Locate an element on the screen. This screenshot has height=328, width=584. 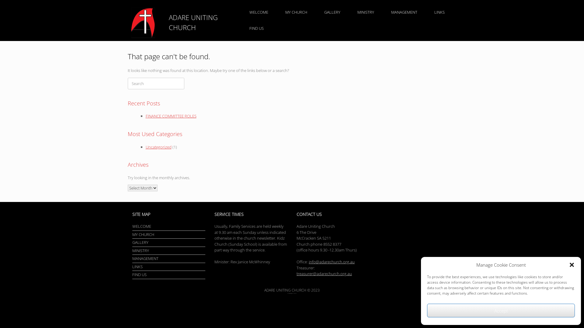
GALLERY is located at coordinates (169, 243).